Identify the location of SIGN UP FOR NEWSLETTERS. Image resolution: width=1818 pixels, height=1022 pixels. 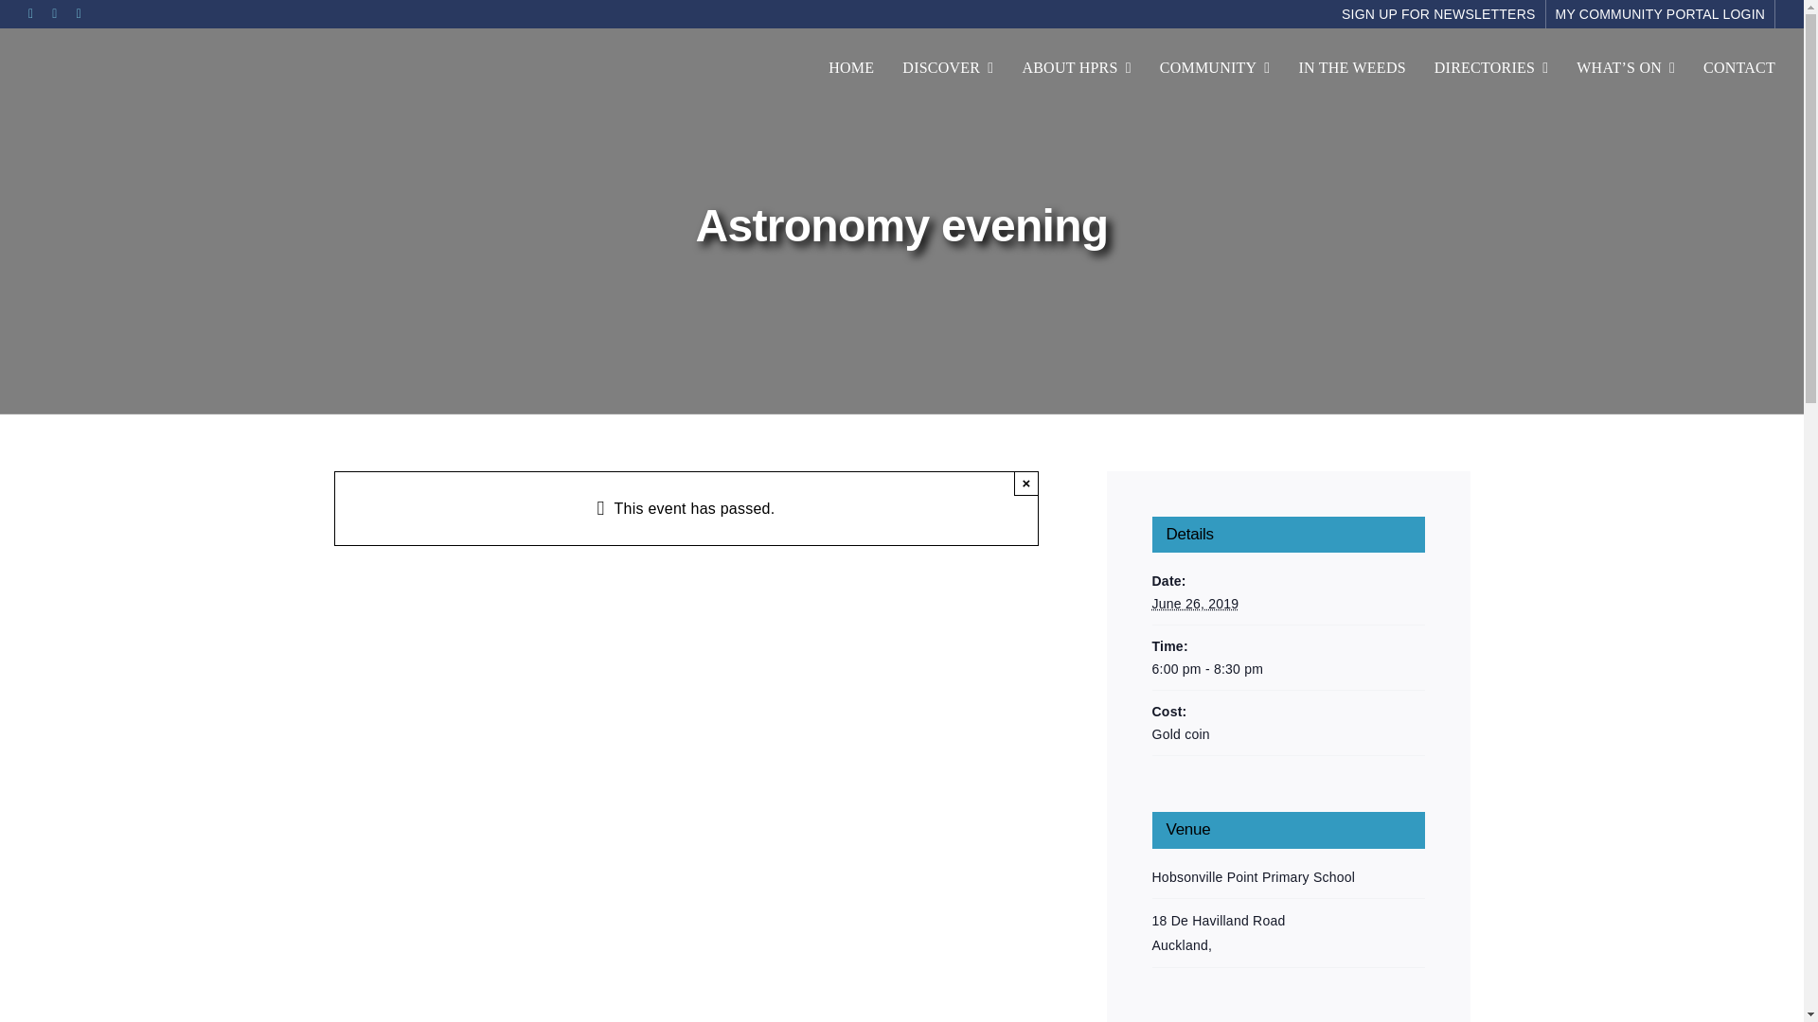
(1439, 14).